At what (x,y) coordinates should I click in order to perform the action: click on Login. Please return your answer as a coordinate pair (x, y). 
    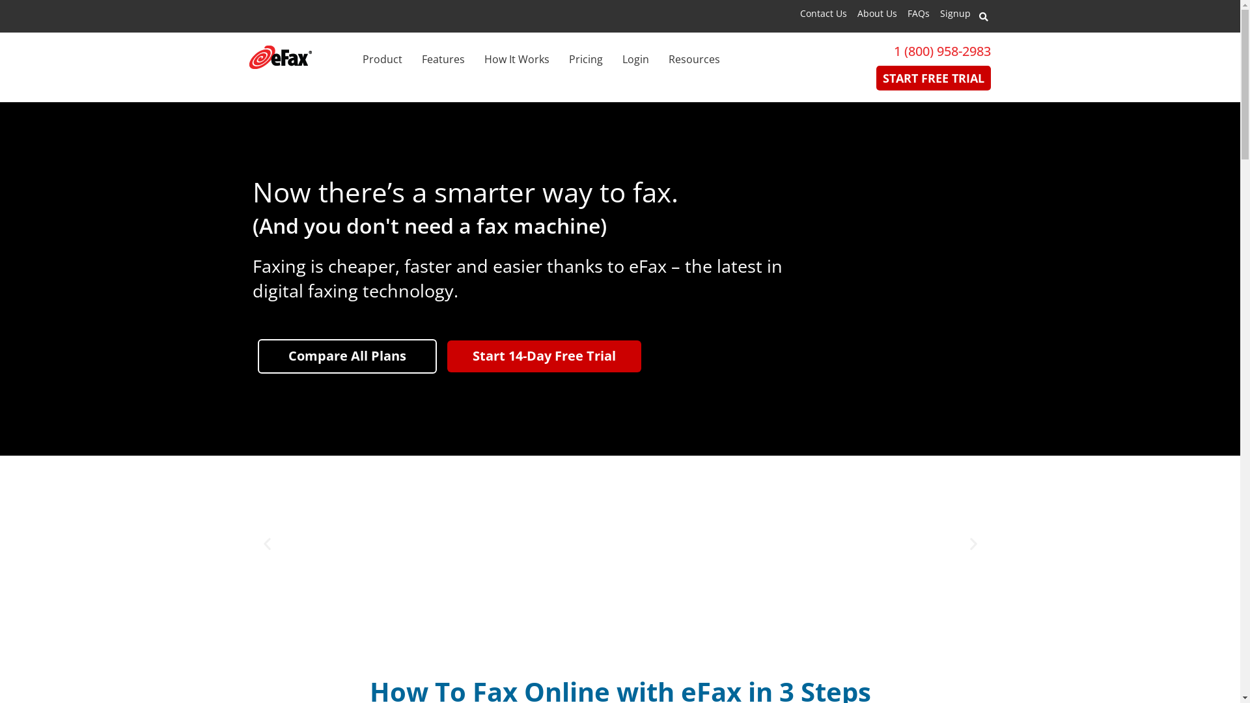
    Looking at the image, I should click on (635, 60).